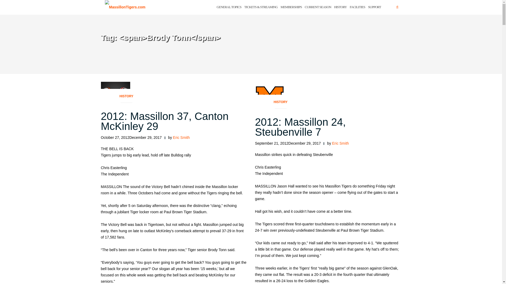  I want to click on FACILITIES, so click(357, 7).